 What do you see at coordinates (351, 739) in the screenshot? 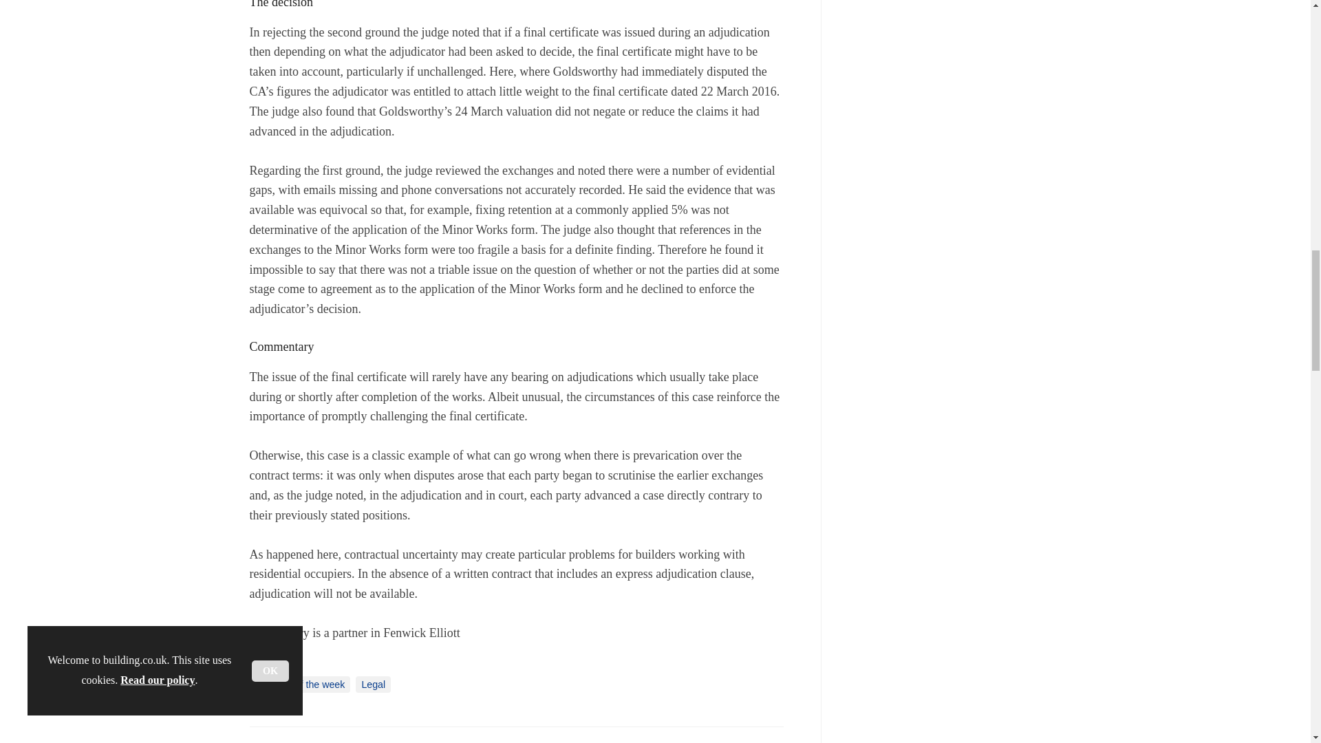
I see `Email this article` at bounding box center [351, 739].